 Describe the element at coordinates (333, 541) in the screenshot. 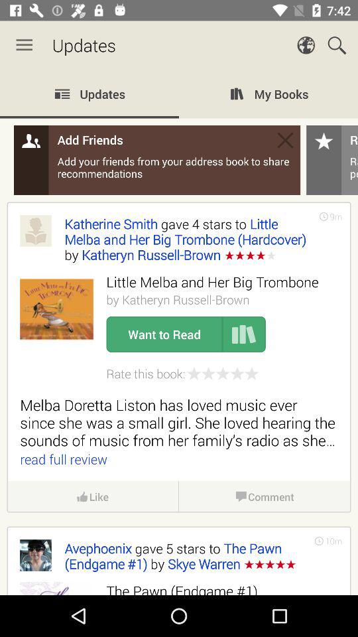

I see `turn off icon below the melba doretta liston` at that location.